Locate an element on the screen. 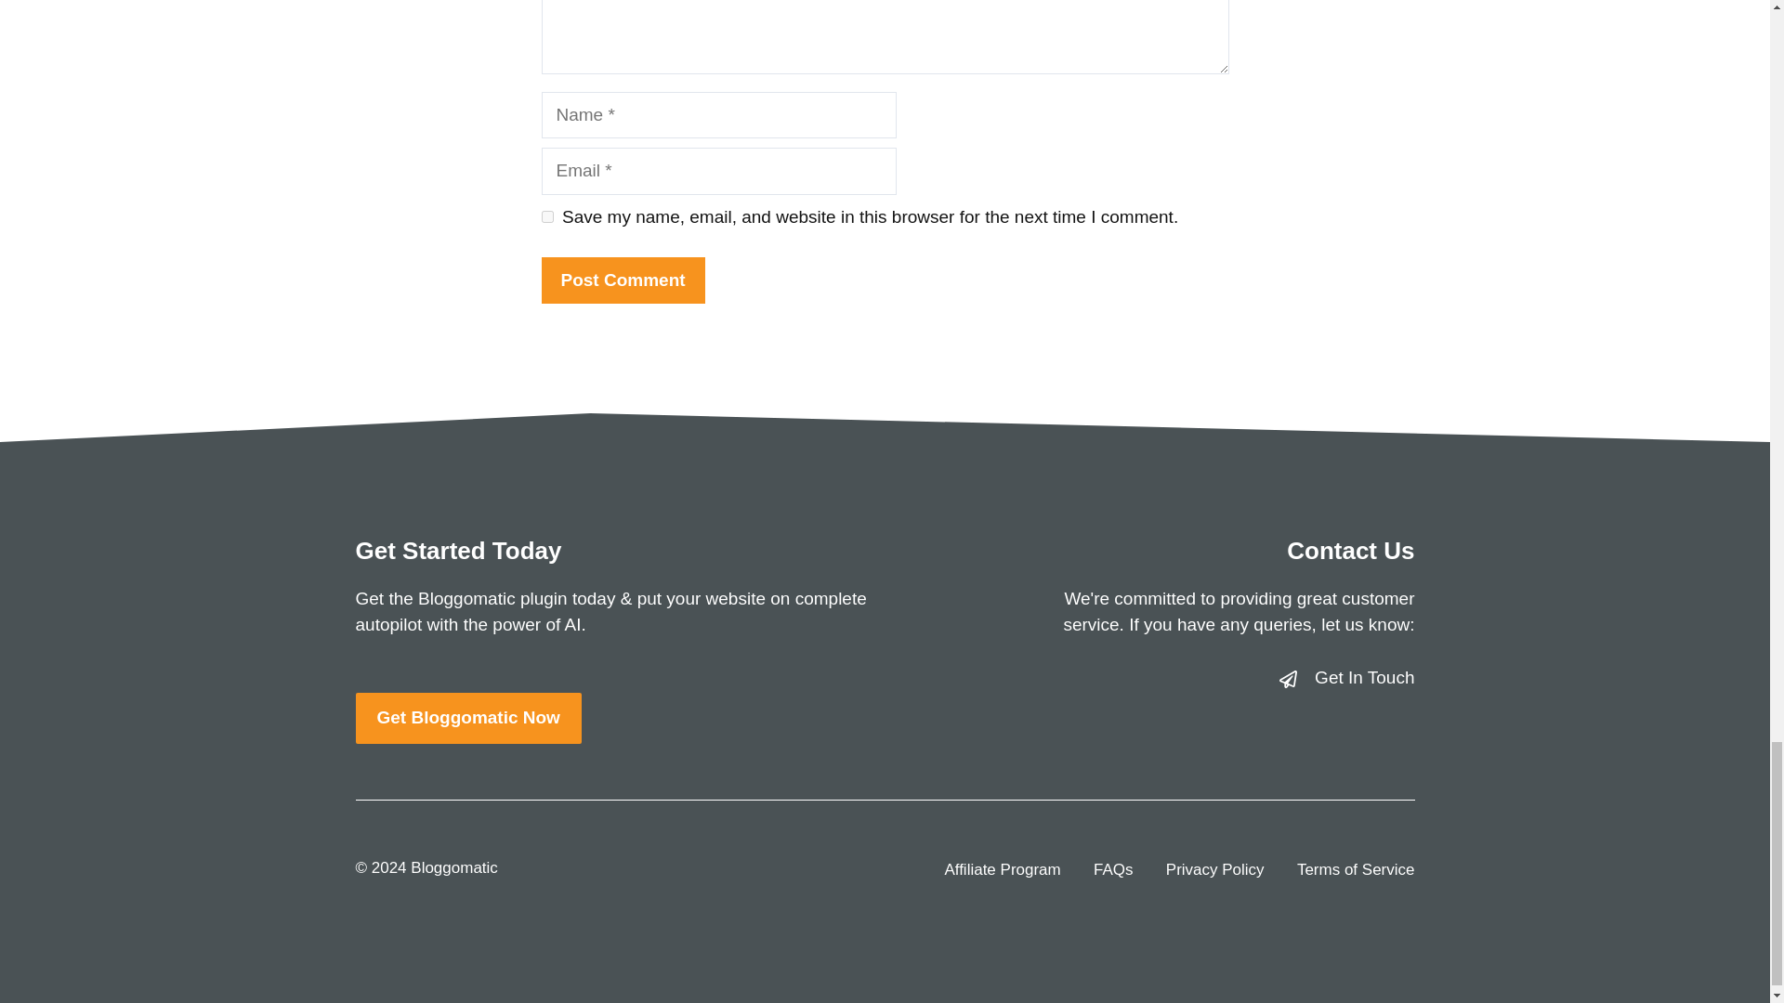 The height and width of the screenshot is (1003, 1784). Post Comment is located at coordinates (623, 280).